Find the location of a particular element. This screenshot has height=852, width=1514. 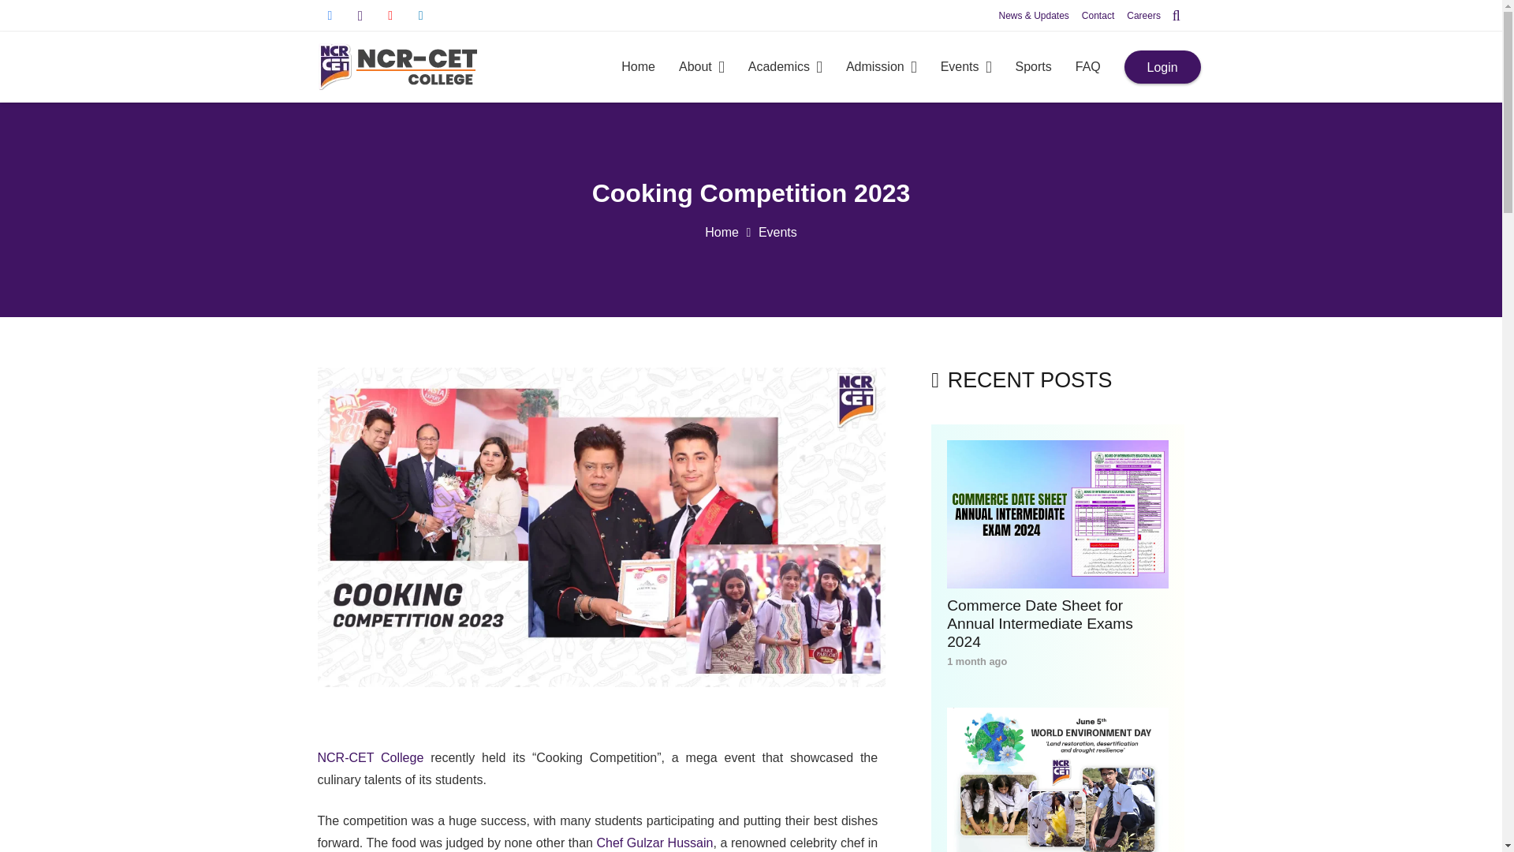

Instagram is located at coordinates (360, 16).